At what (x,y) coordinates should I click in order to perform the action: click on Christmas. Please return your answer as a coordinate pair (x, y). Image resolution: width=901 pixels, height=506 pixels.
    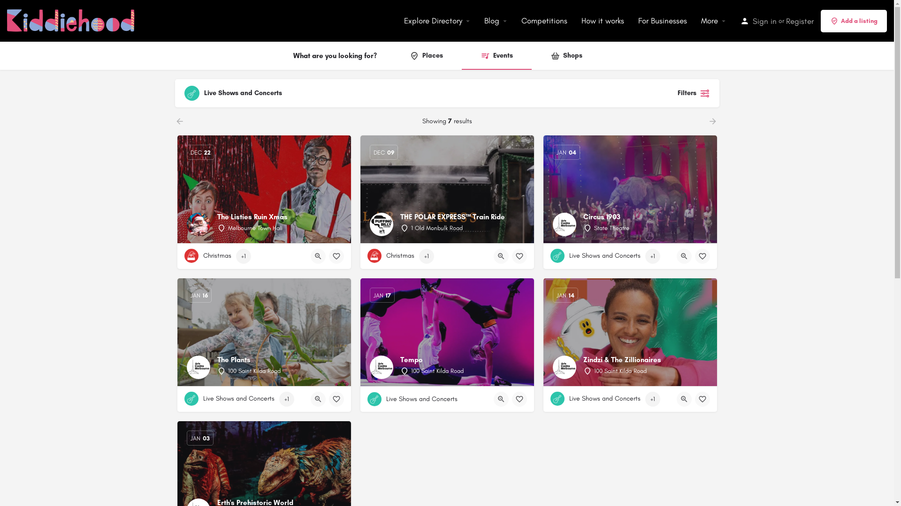
    Looking at the image, I should click on (207, 256).